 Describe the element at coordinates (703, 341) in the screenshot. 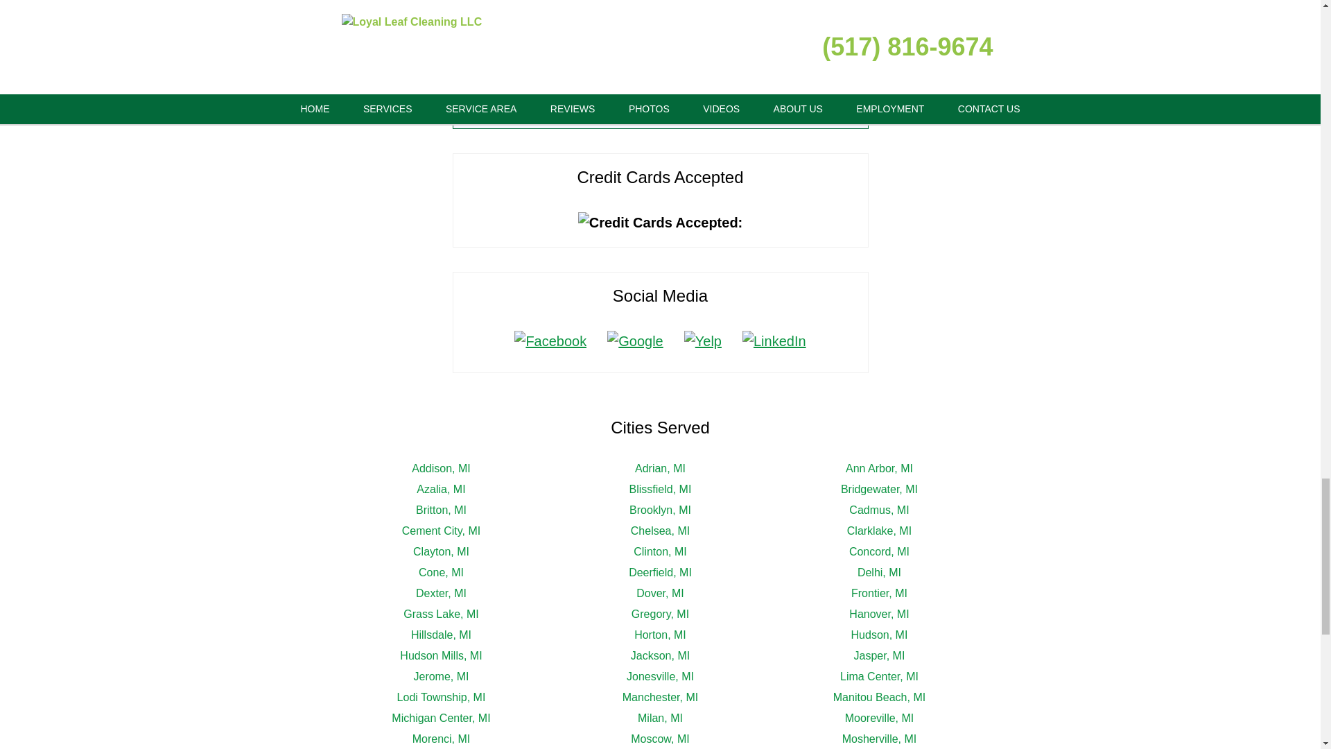

I see `Yelp` at that location.